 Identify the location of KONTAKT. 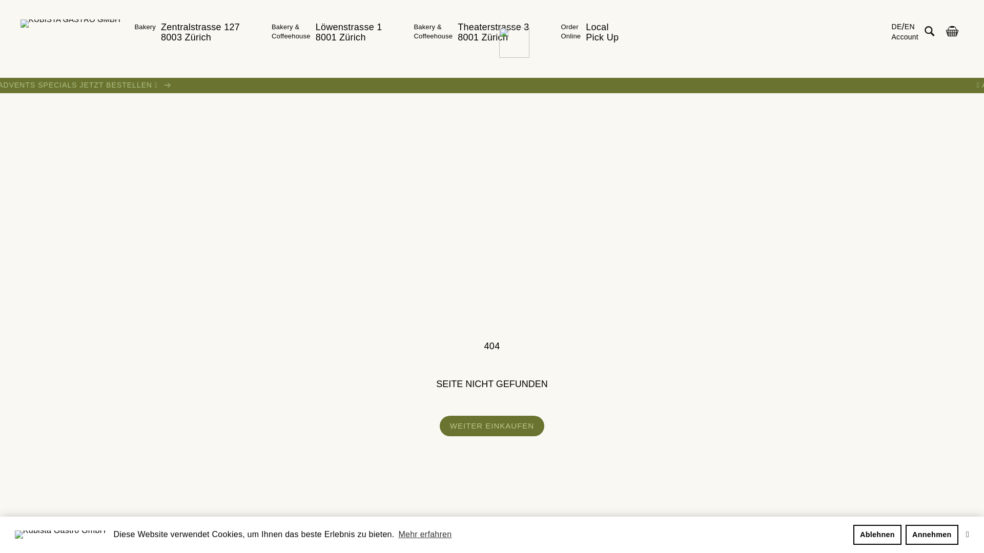
(549, 533).